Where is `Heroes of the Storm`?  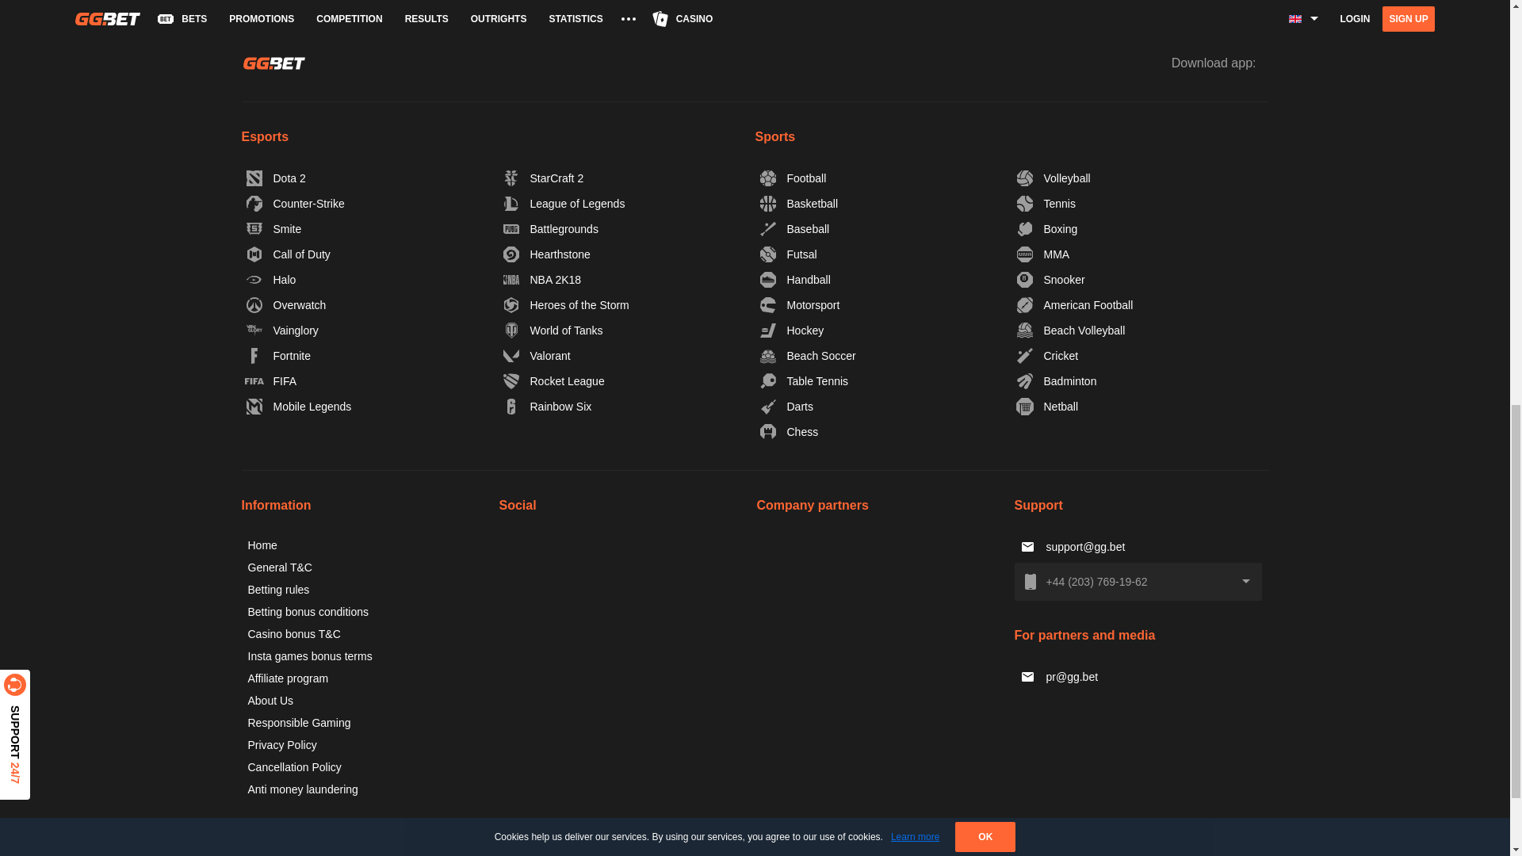
Heroes of the Storm is located at coordinates (566, 304).